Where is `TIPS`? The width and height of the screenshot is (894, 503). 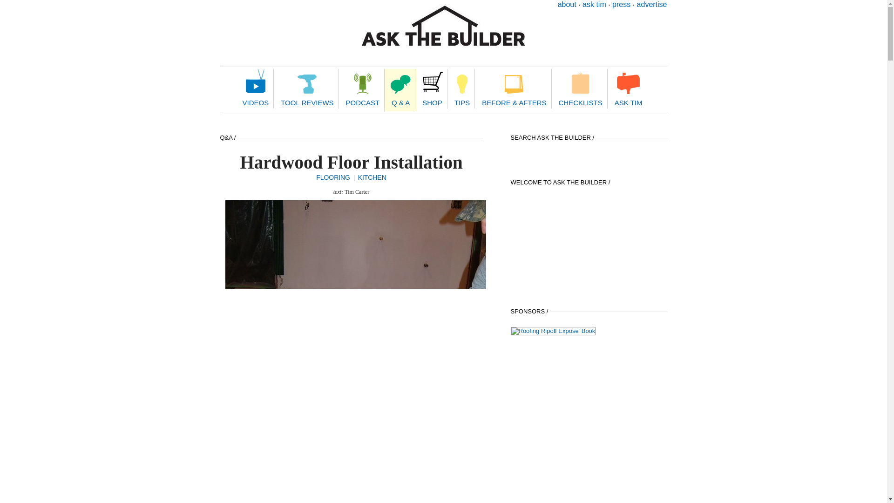
TIPS is located at coordinates (462, 88).